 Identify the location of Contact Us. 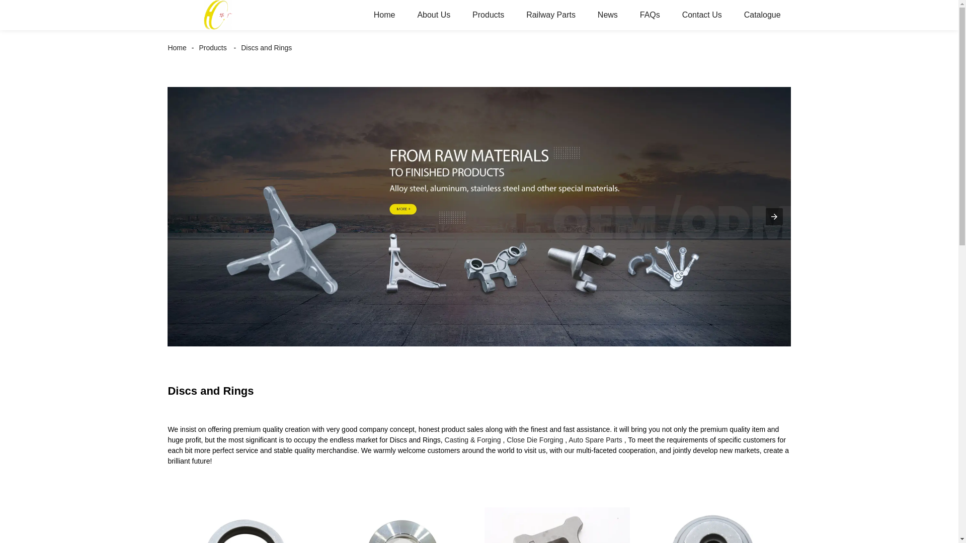
(702, 15).